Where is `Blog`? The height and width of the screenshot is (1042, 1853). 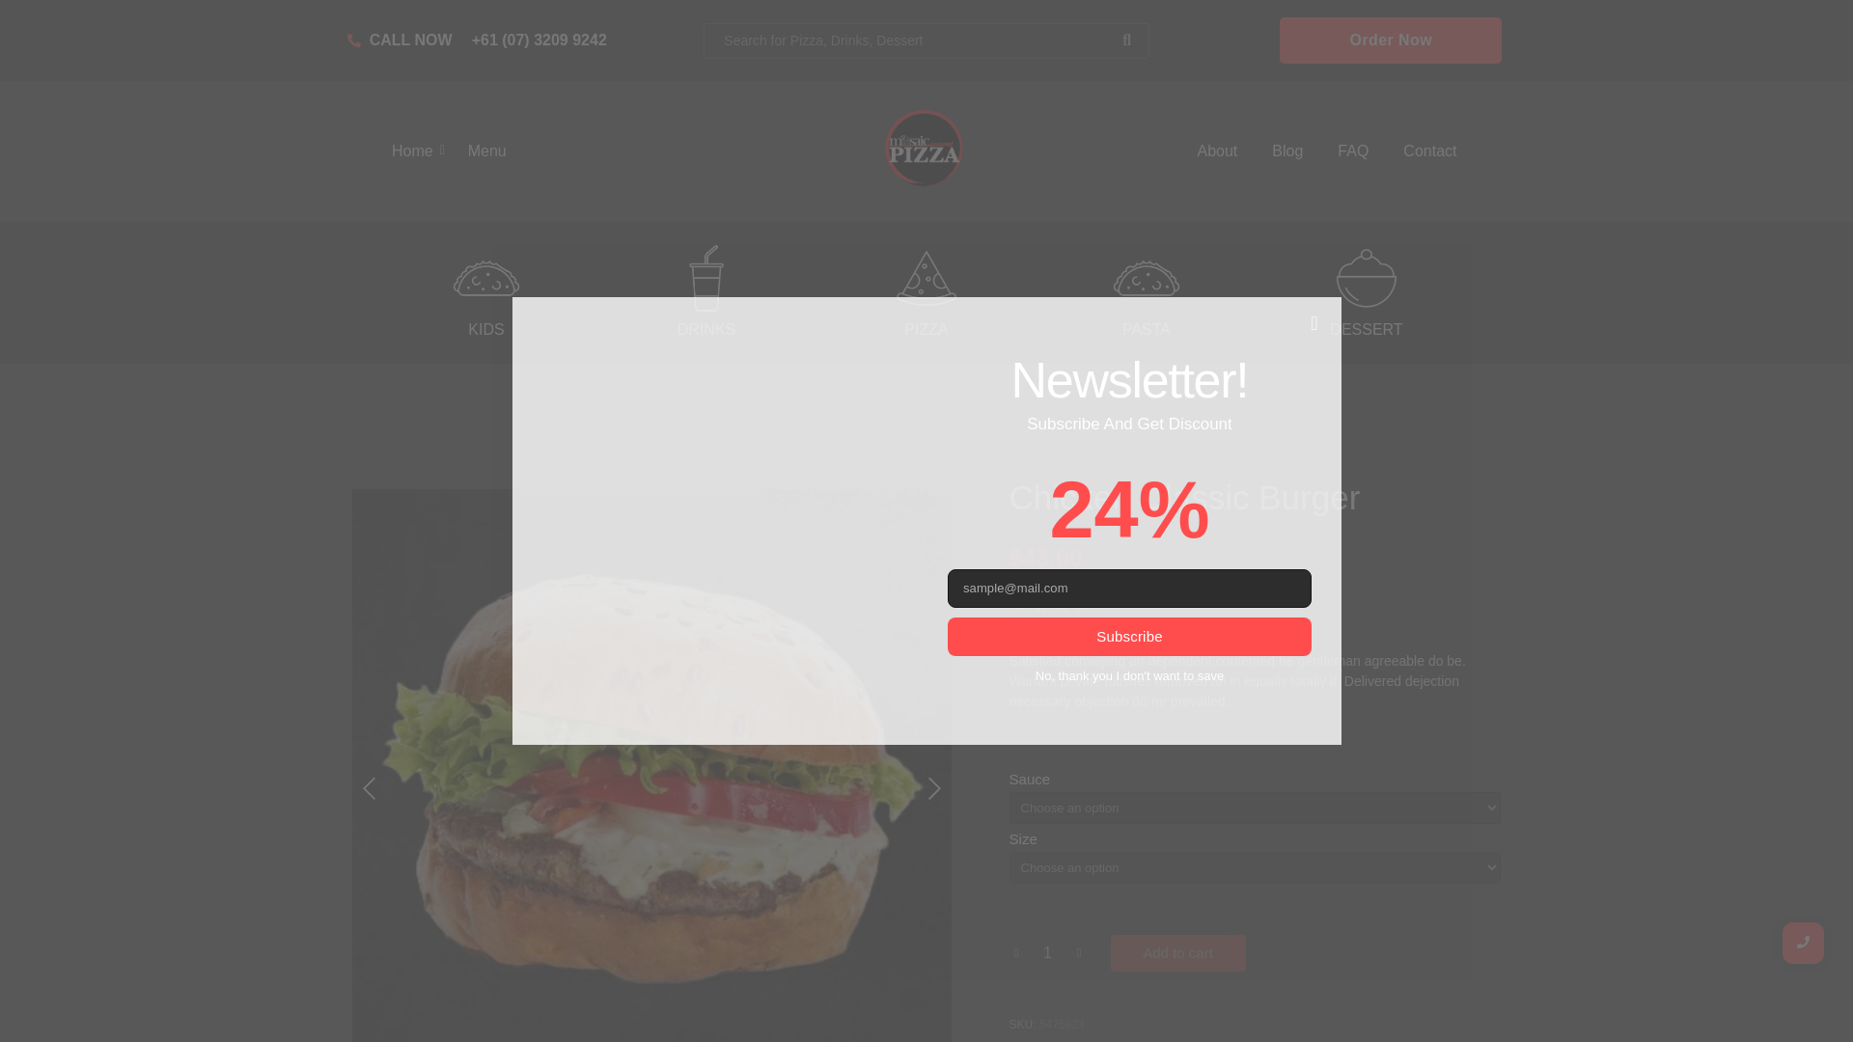
Blog is located at coordinates (1286, 151).